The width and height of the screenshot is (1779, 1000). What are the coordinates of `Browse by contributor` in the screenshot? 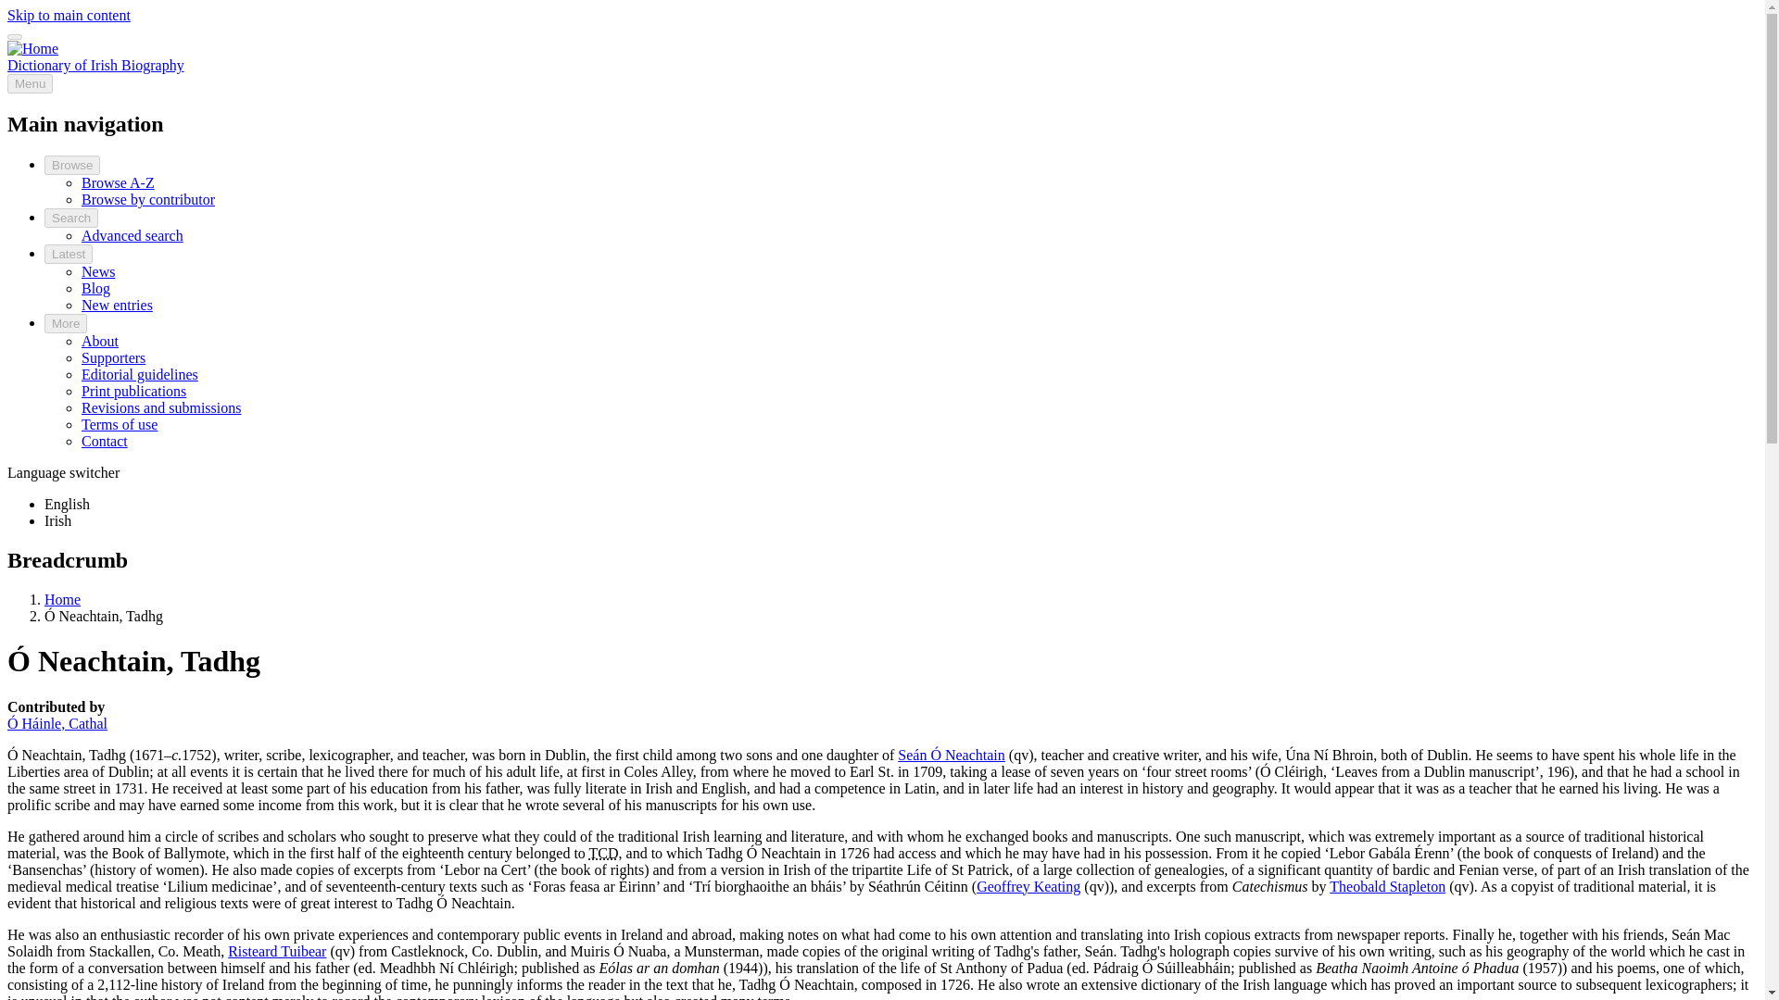 It's located at (148, 199).